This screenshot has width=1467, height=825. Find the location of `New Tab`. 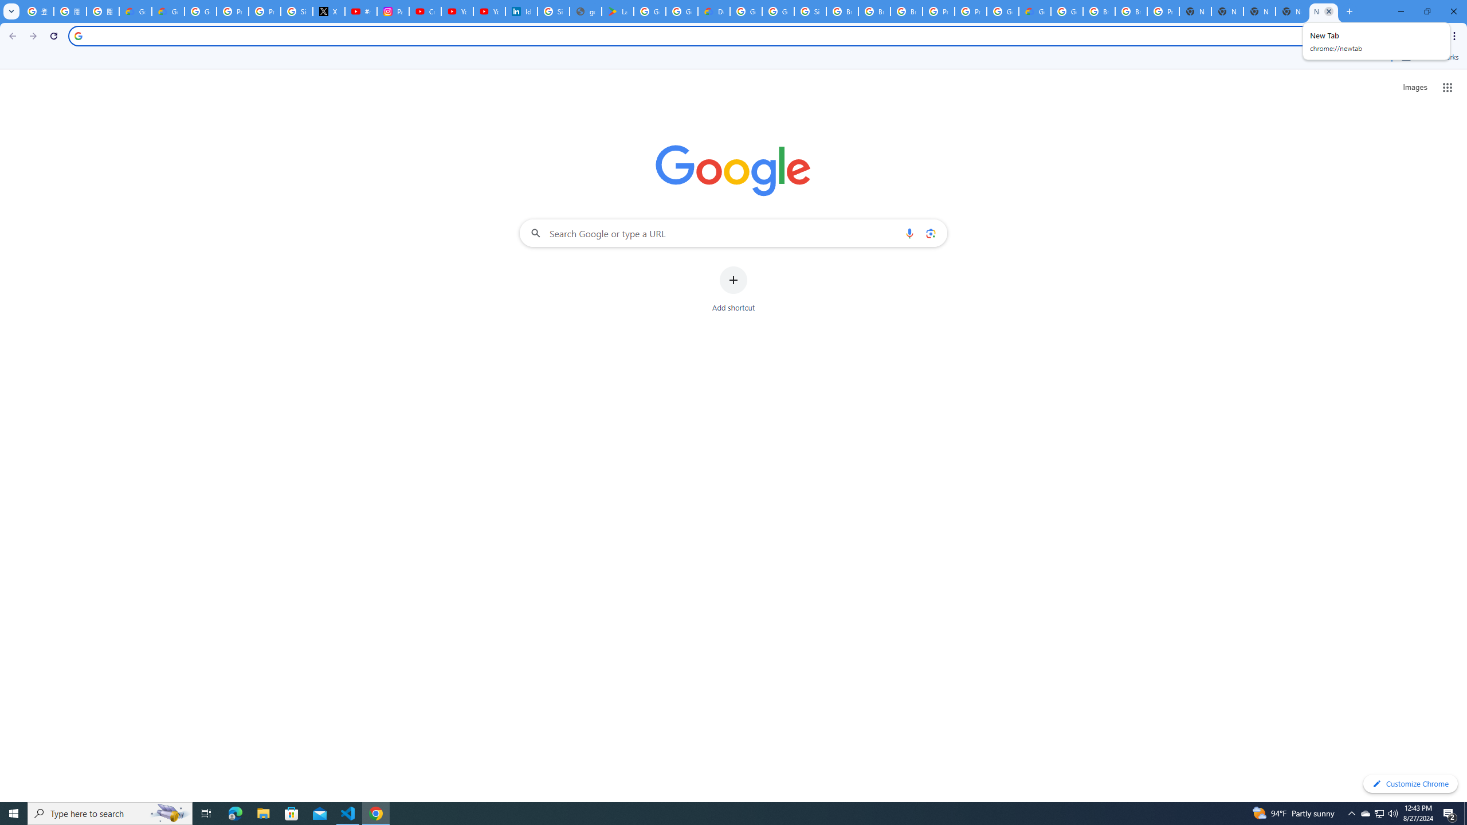

New Tab is located at coordinates (1195, 11).